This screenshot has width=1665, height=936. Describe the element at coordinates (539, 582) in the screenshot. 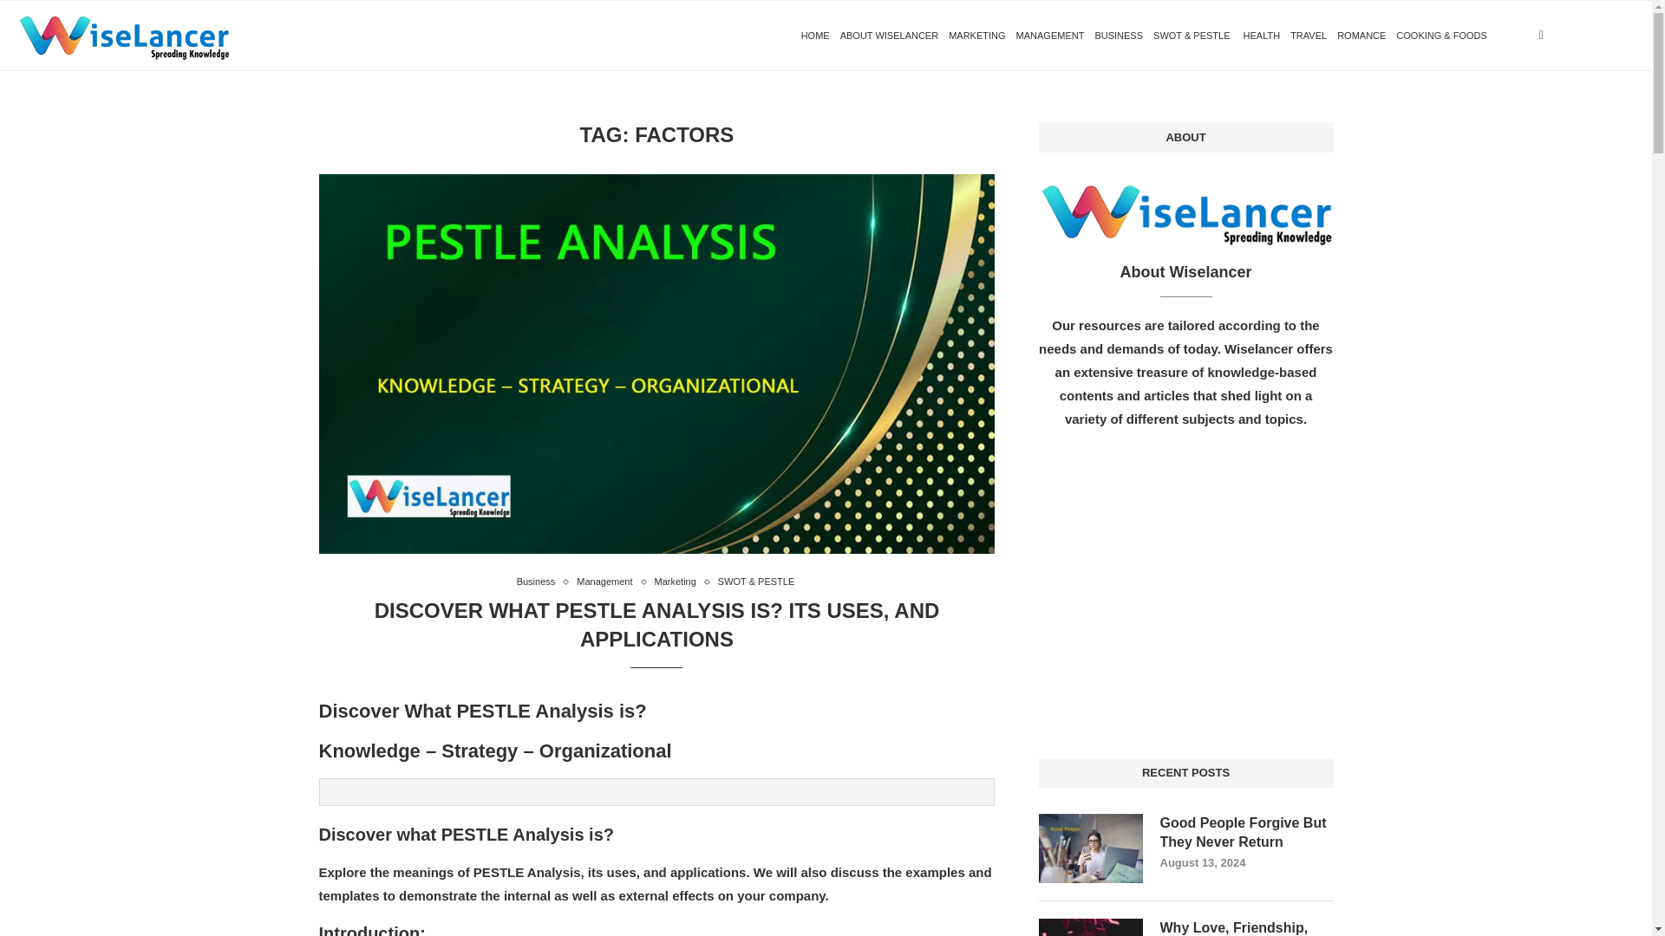

I see `Business` at that location.